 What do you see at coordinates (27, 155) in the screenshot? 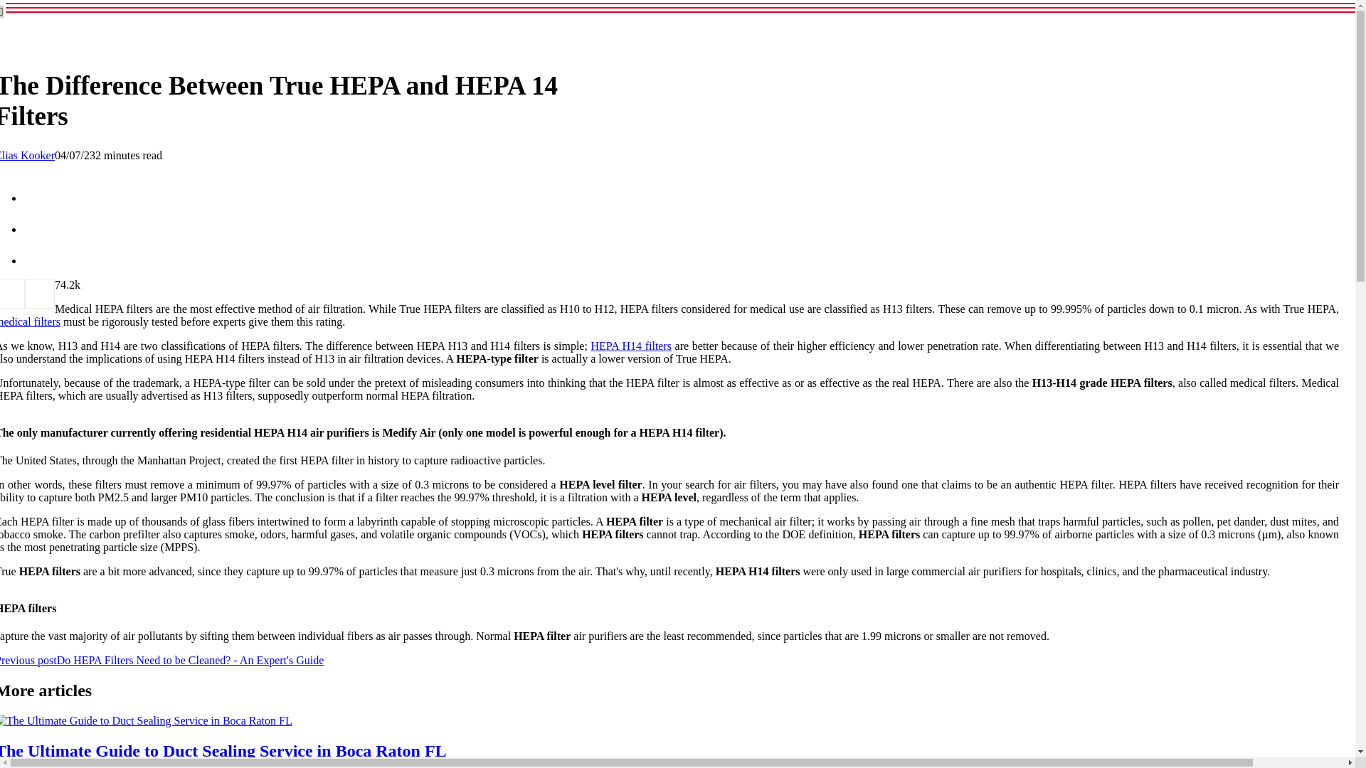
I see `Posts by Elias Kooker` at bounding box center [27, 155].